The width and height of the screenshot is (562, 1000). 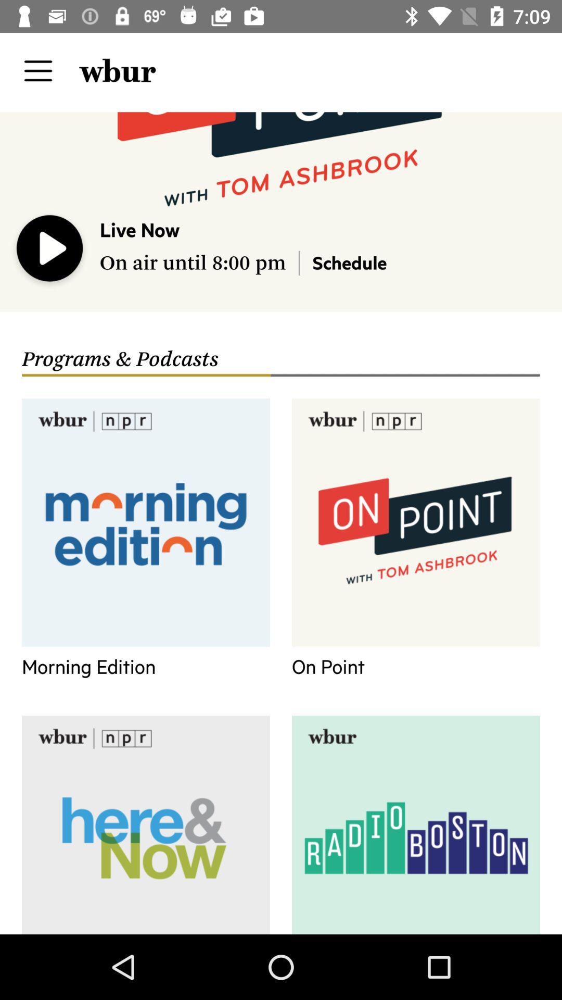 What do you see at coordinates (39, 71) in the screenshot?
I see `view menu` at bounding box center [39, 71].